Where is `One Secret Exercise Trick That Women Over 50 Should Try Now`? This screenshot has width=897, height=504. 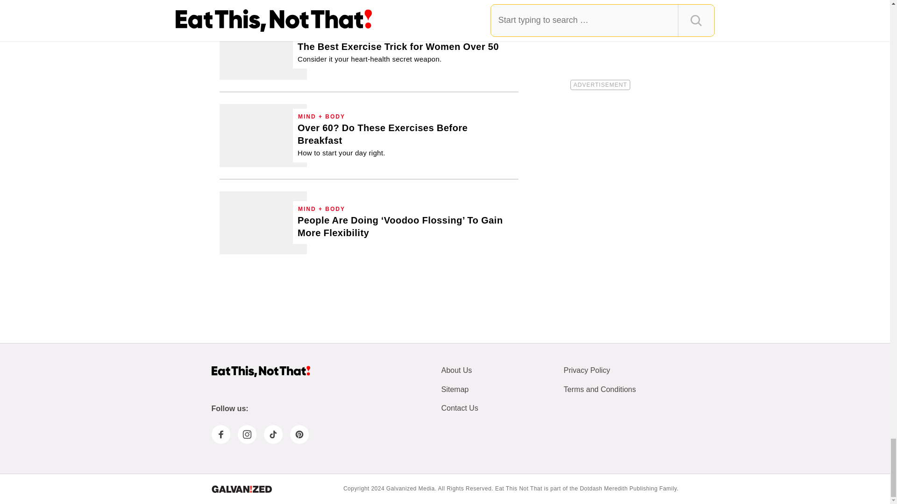 One Secret Exercise Trick That Women Over 50 Should Try Now is located at coordinates (398, 52).